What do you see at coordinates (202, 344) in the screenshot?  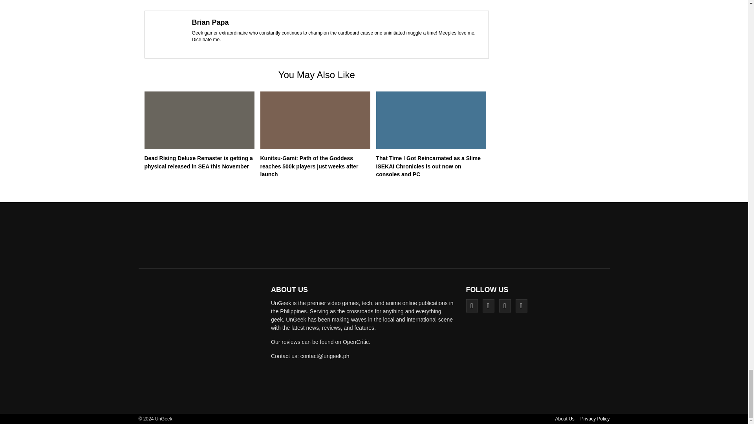 I see `UnGeek` at bounding box center [202, 344].